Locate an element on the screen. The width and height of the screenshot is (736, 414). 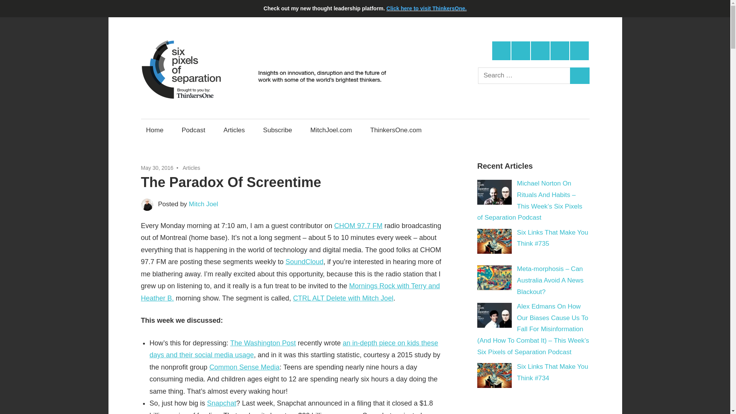
LinkedIn is located at coordinates (540, 51).